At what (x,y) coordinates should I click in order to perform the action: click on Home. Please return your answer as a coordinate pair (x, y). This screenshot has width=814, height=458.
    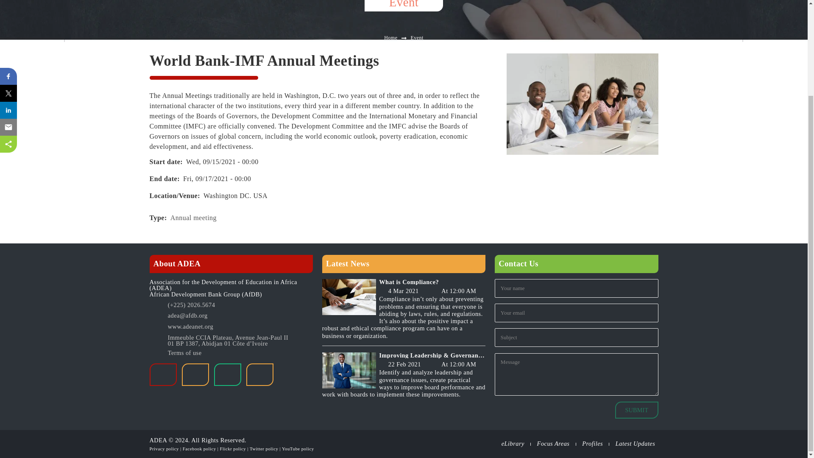
    Looking at the image, I should click on (390, 38).